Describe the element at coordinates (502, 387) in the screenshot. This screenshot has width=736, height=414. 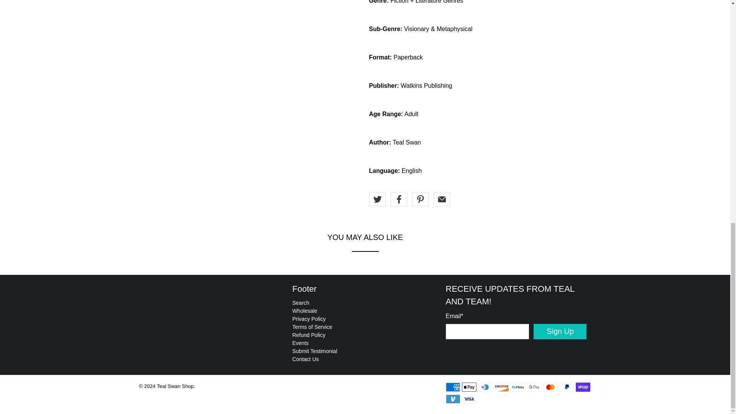
I see `Discover` at that location.